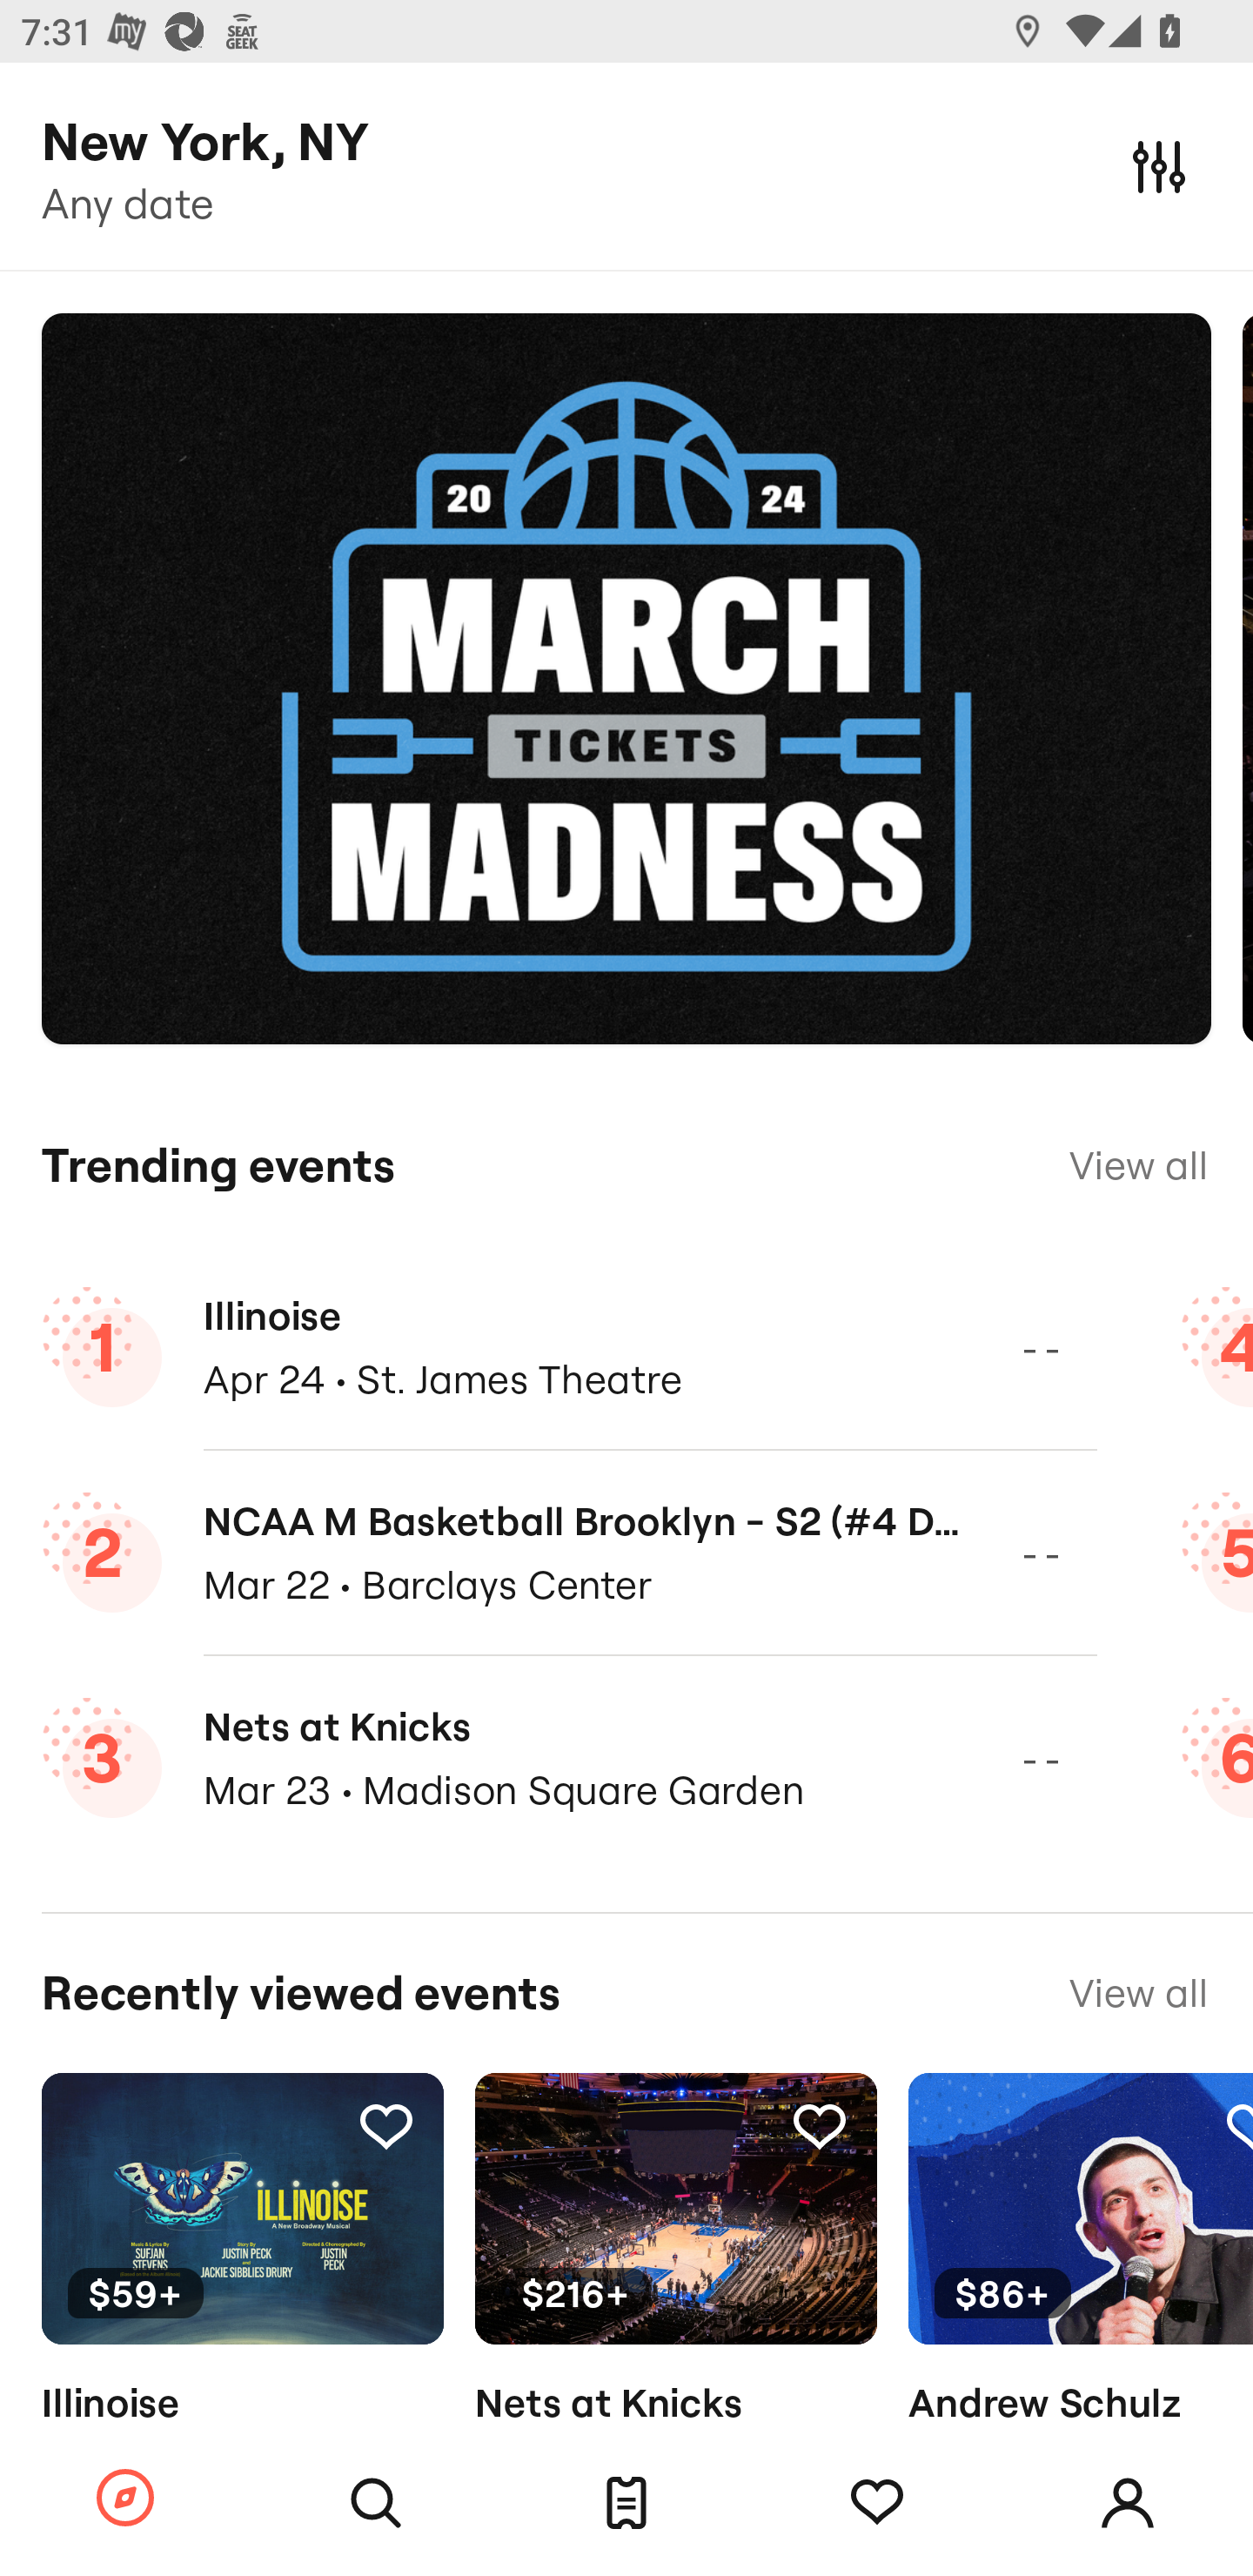  Describe the element at coordinates (1138, 1165) in the screenshot. I see `View all` at that location.